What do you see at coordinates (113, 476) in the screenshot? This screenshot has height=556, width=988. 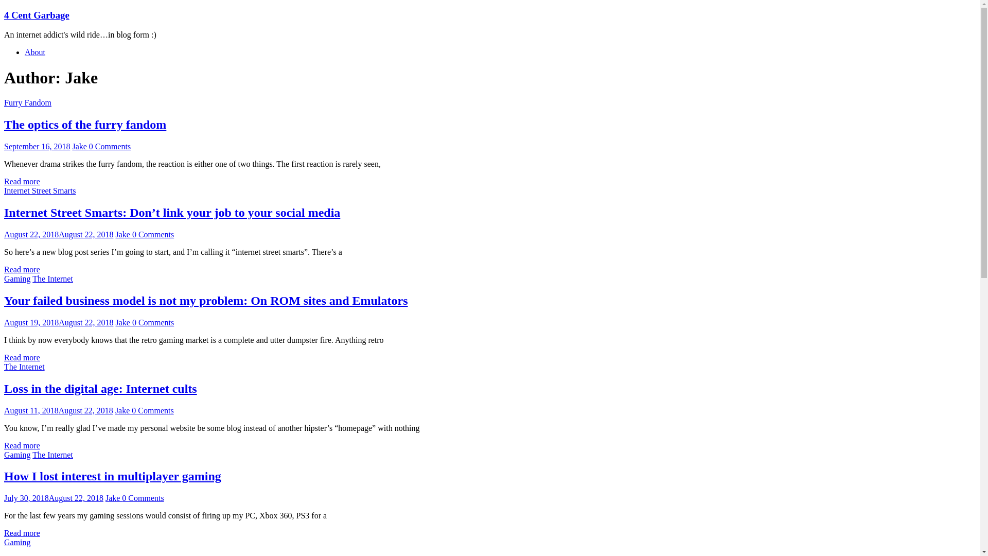 I see `How I lost interest in multiplayer gaming` at bounding box center [113, 476].